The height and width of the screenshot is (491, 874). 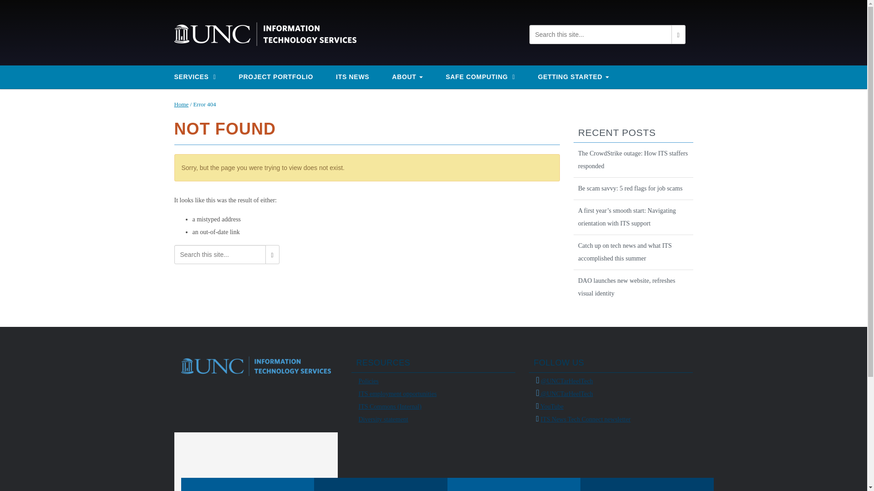 What do you see at coordinates (265, 33) in the screenshot?
I see `Information Technology Services` at bounding box center [265, 33].